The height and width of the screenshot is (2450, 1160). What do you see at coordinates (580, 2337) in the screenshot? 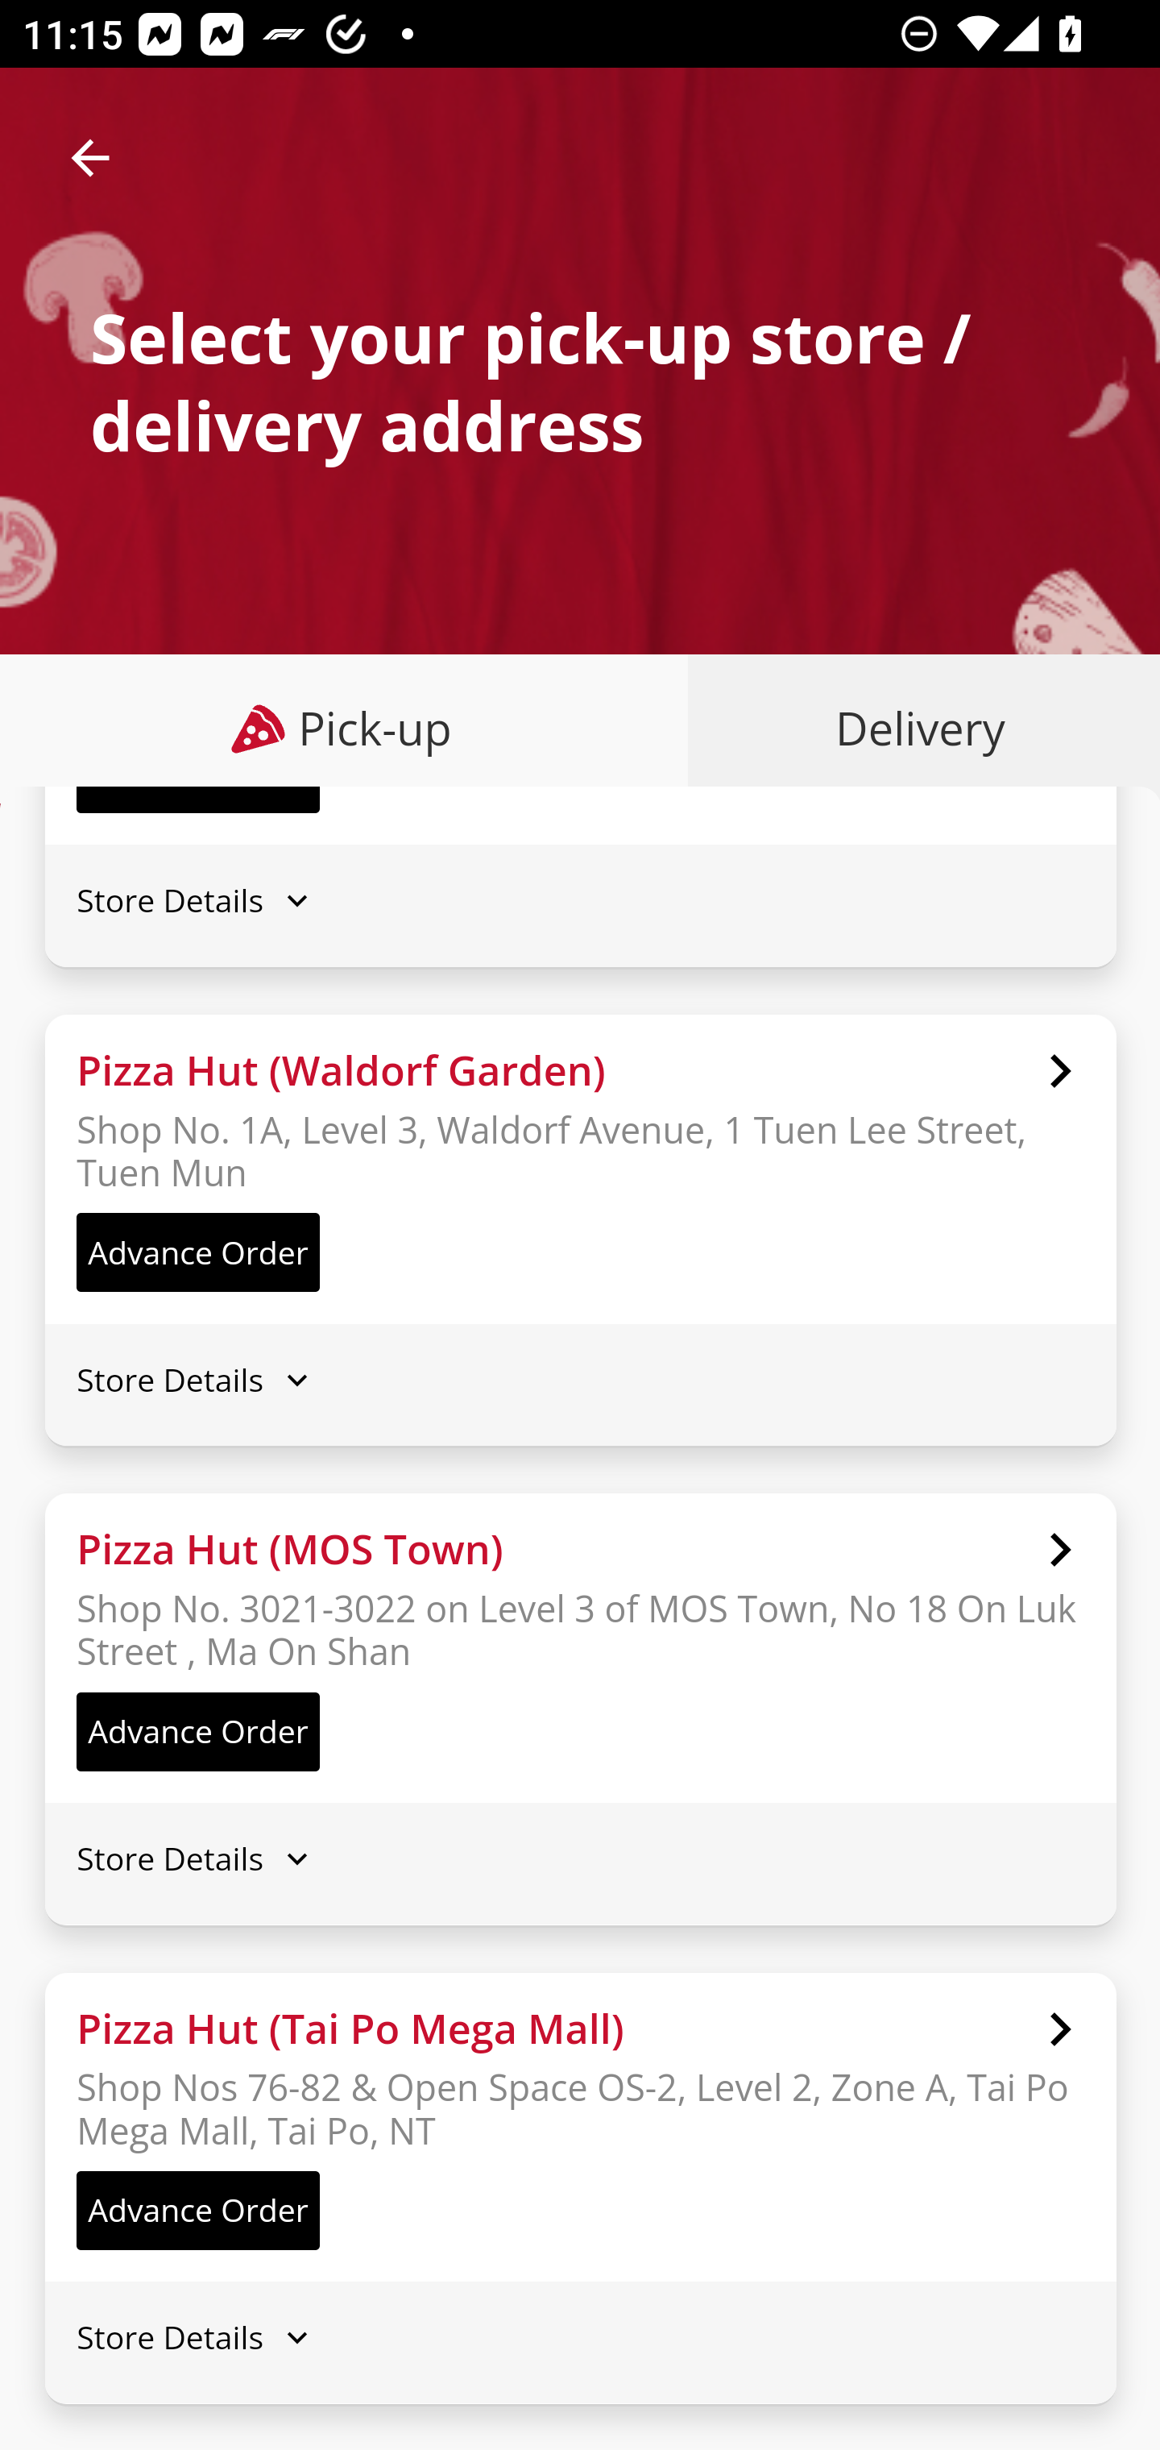
I see `Store Details` at bounding box center [580, 2337].